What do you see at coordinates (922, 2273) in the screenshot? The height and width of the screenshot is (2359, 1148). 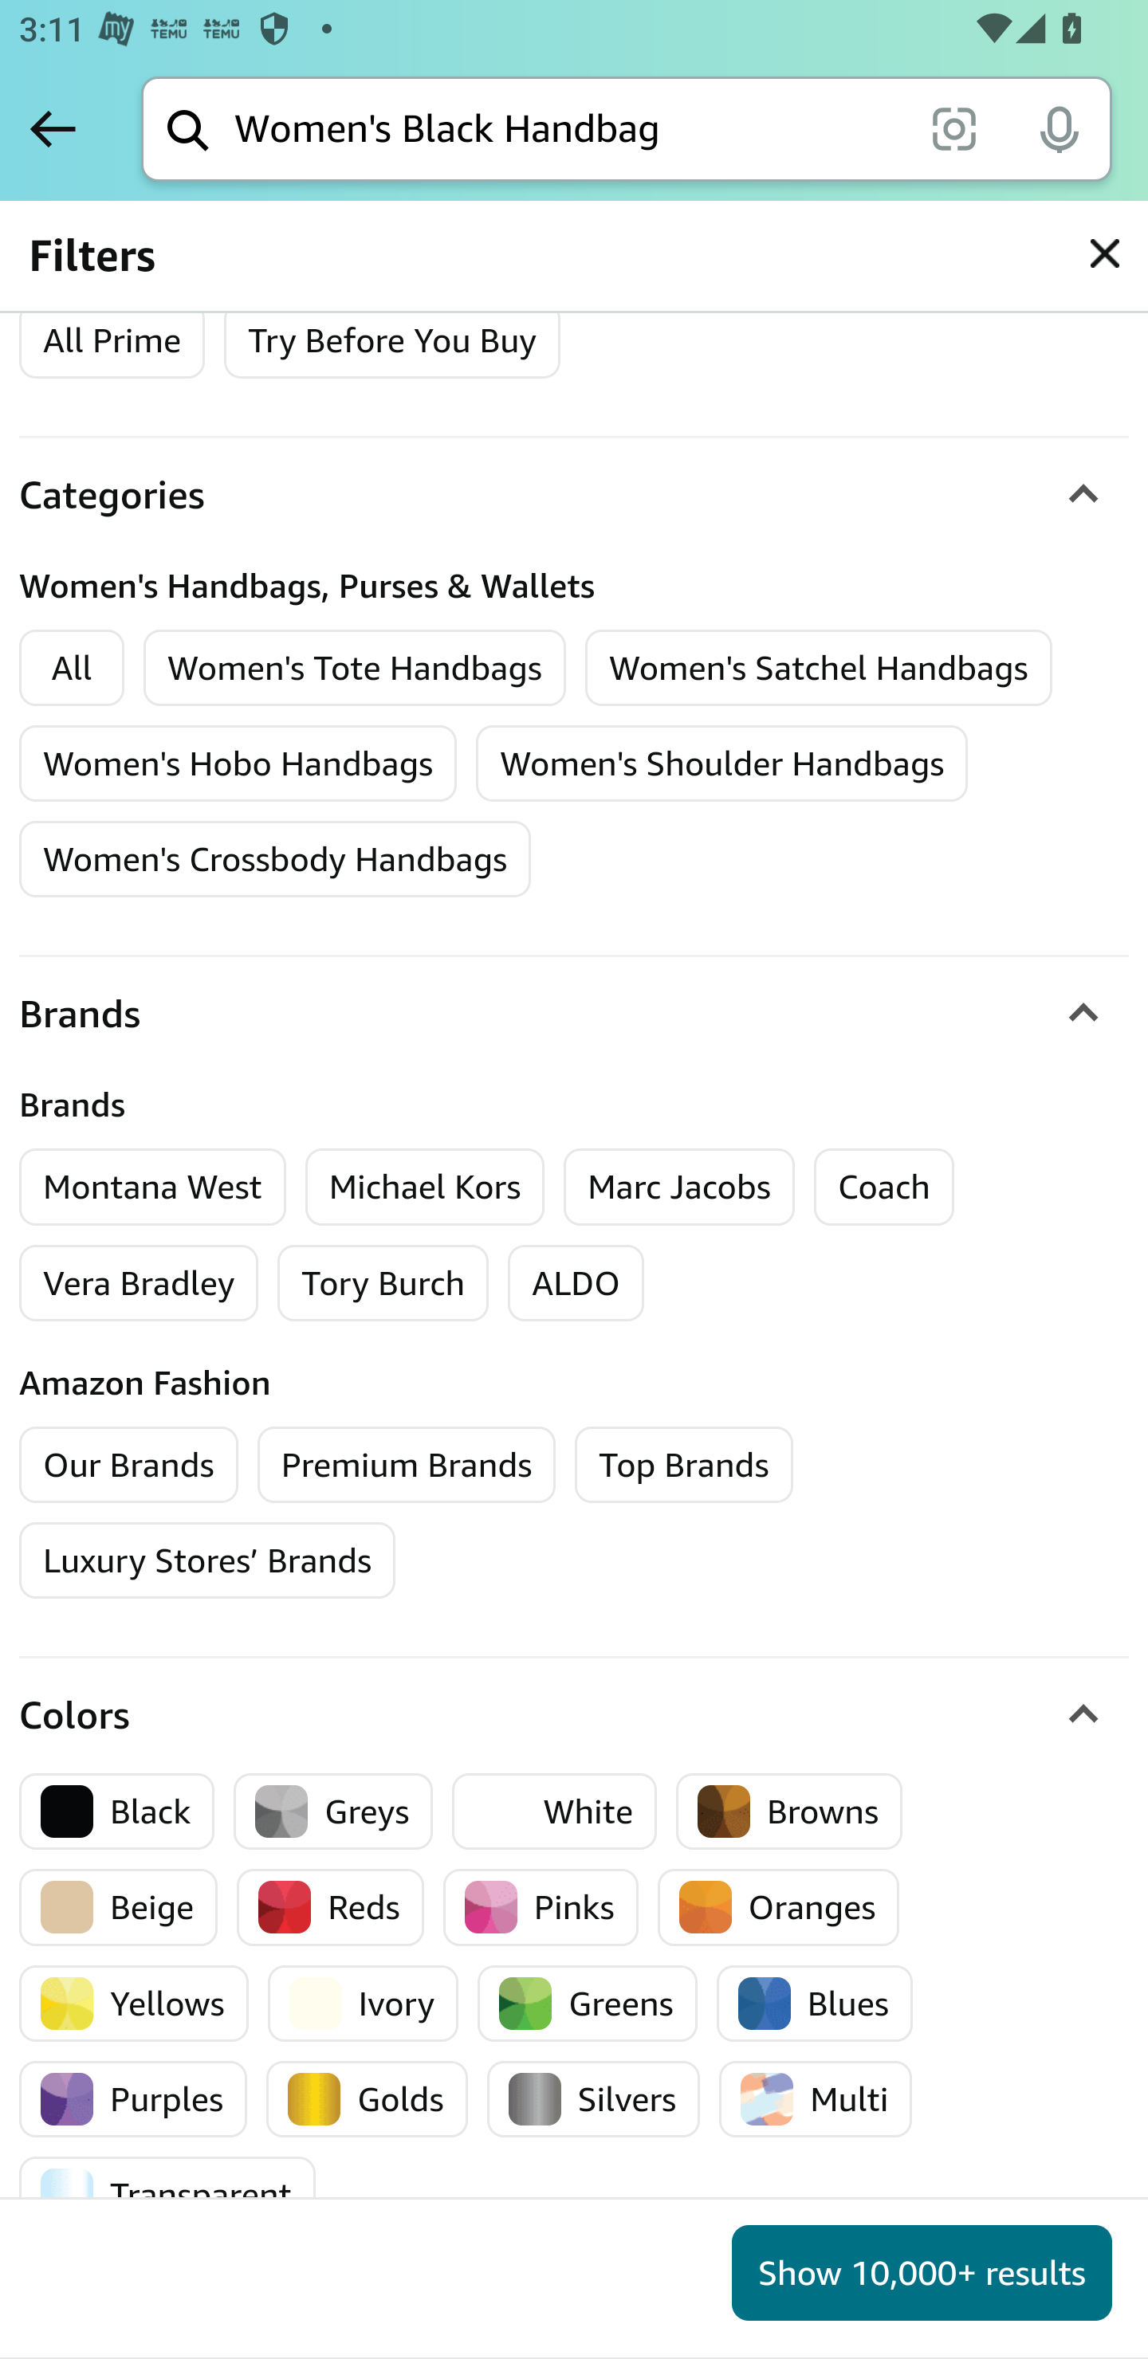 I see `Show 10,000+ results` at bounding box center [922, 2273].